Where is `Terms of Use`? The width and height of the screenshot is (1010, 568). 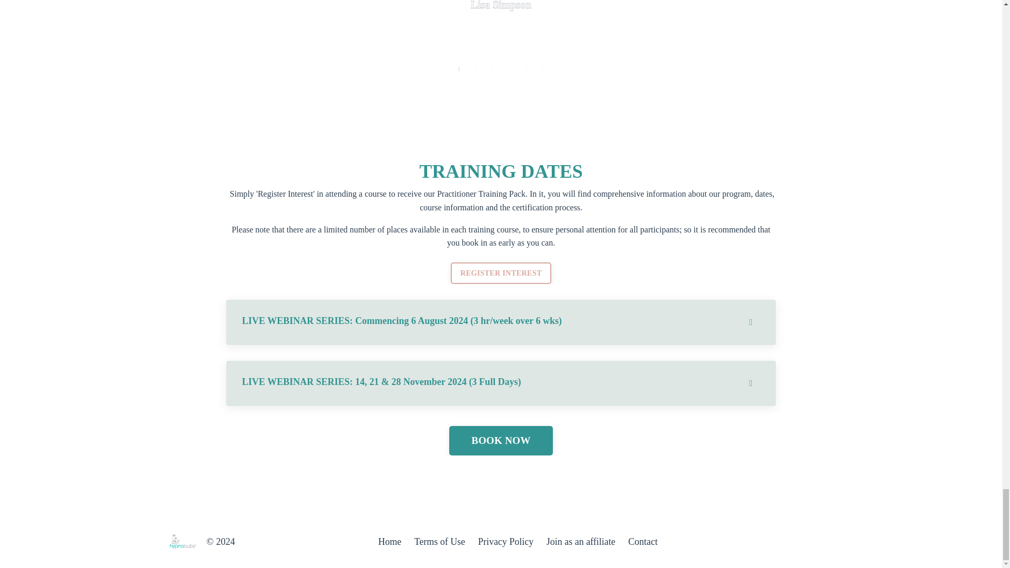
Terms of Use is located at coordinates (439, 542).